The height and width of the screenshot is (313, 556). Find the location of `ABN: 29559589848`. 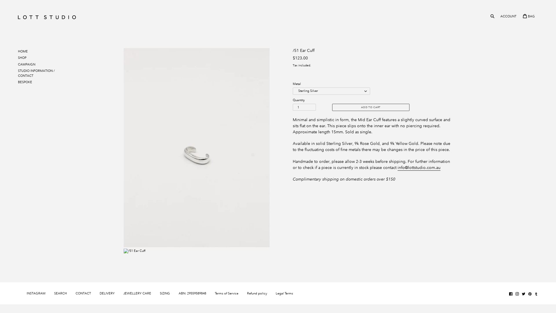

ABN: 29559589848 is located at coordinates (192, 293).